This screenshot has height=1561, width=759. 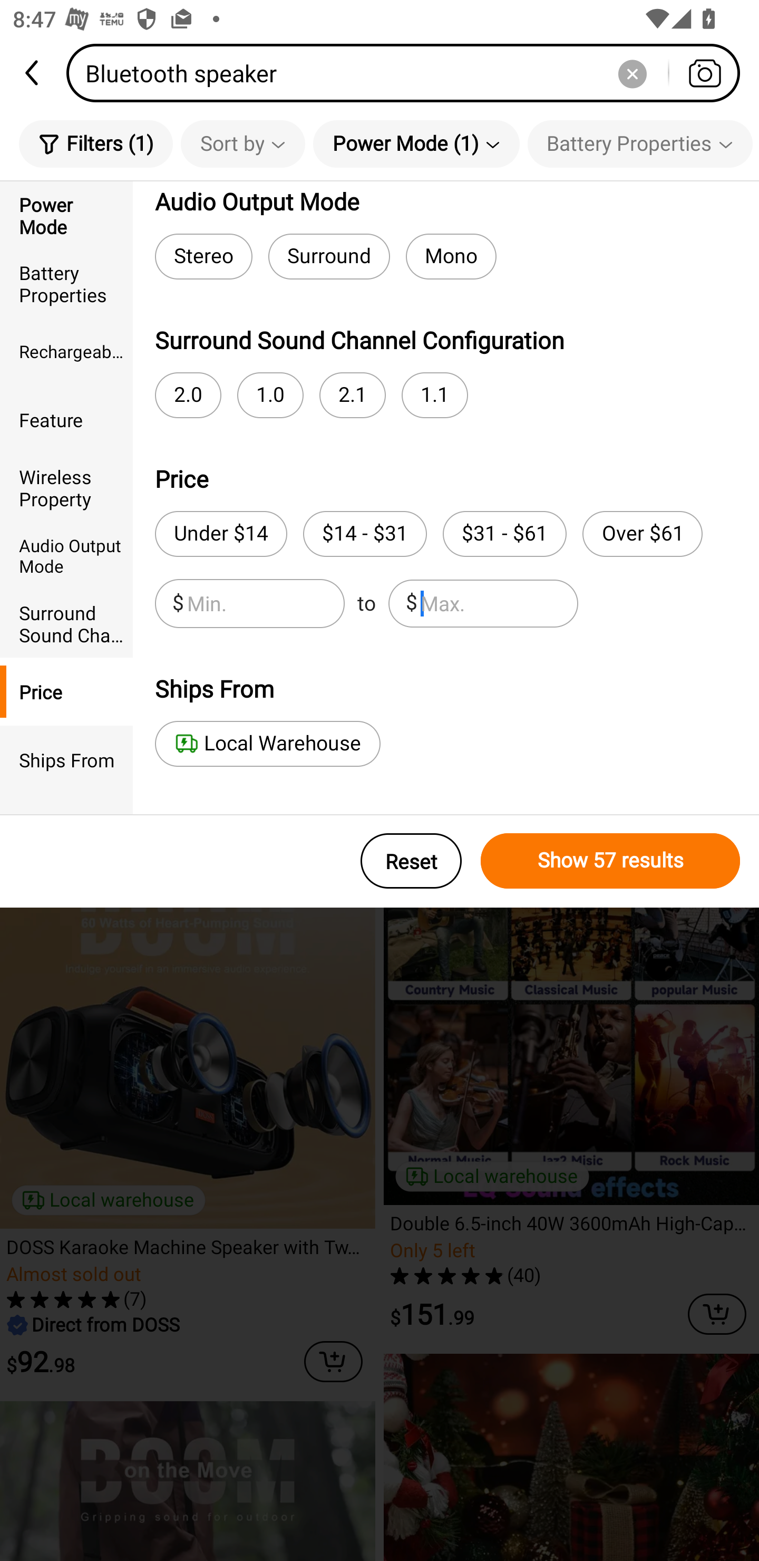 What do you see at coordinates (203, 256) in the screenshot?
I see `Stereo` at bounding box center [203, 256].